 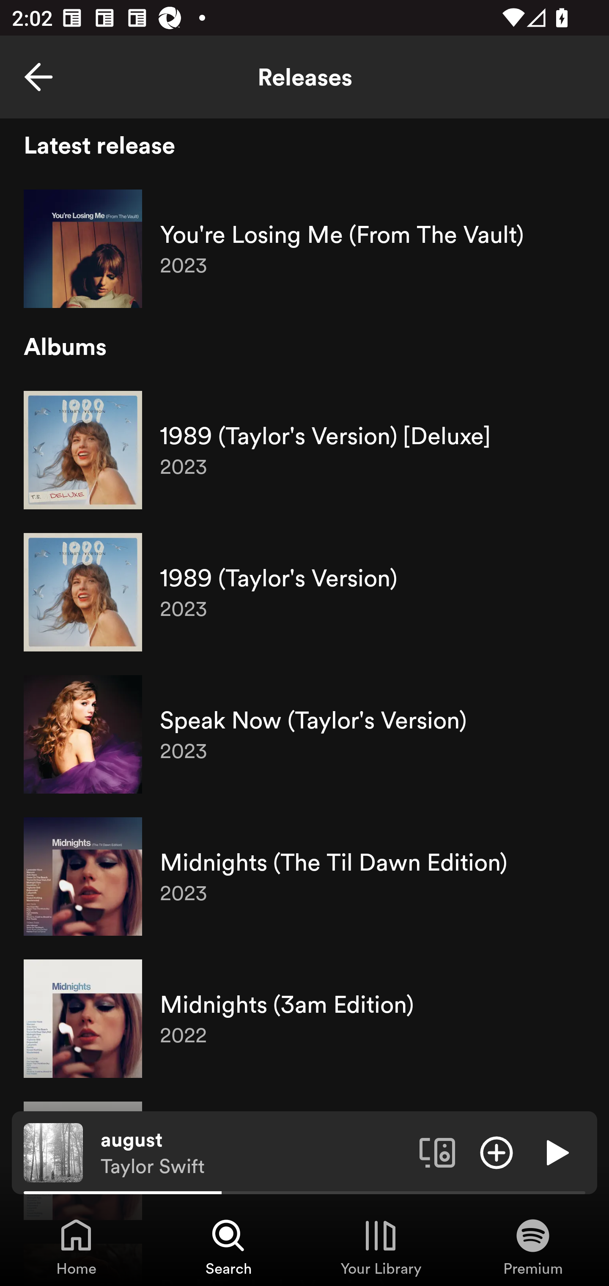 I want to click on The cover art of the currently playing track, so click(x=53, y=1152).